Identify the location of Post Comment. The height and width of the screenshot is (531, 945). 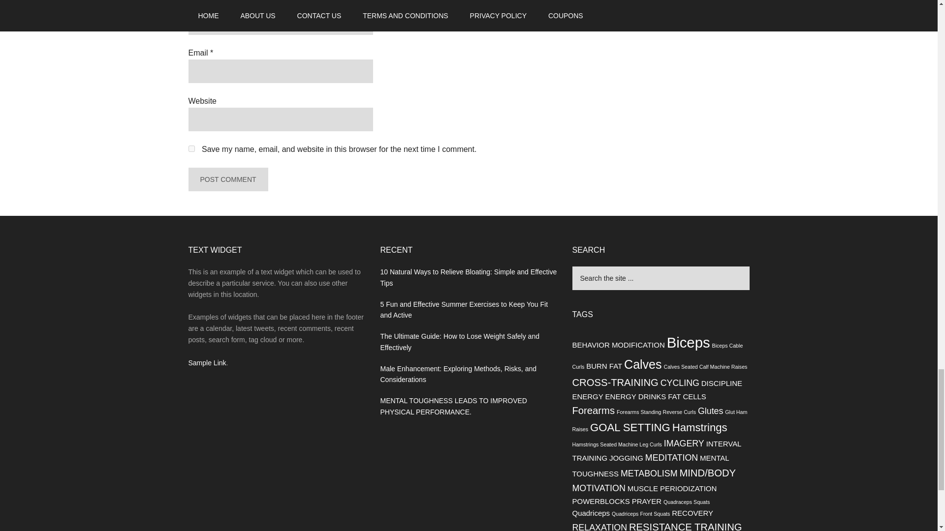
(227, 179).